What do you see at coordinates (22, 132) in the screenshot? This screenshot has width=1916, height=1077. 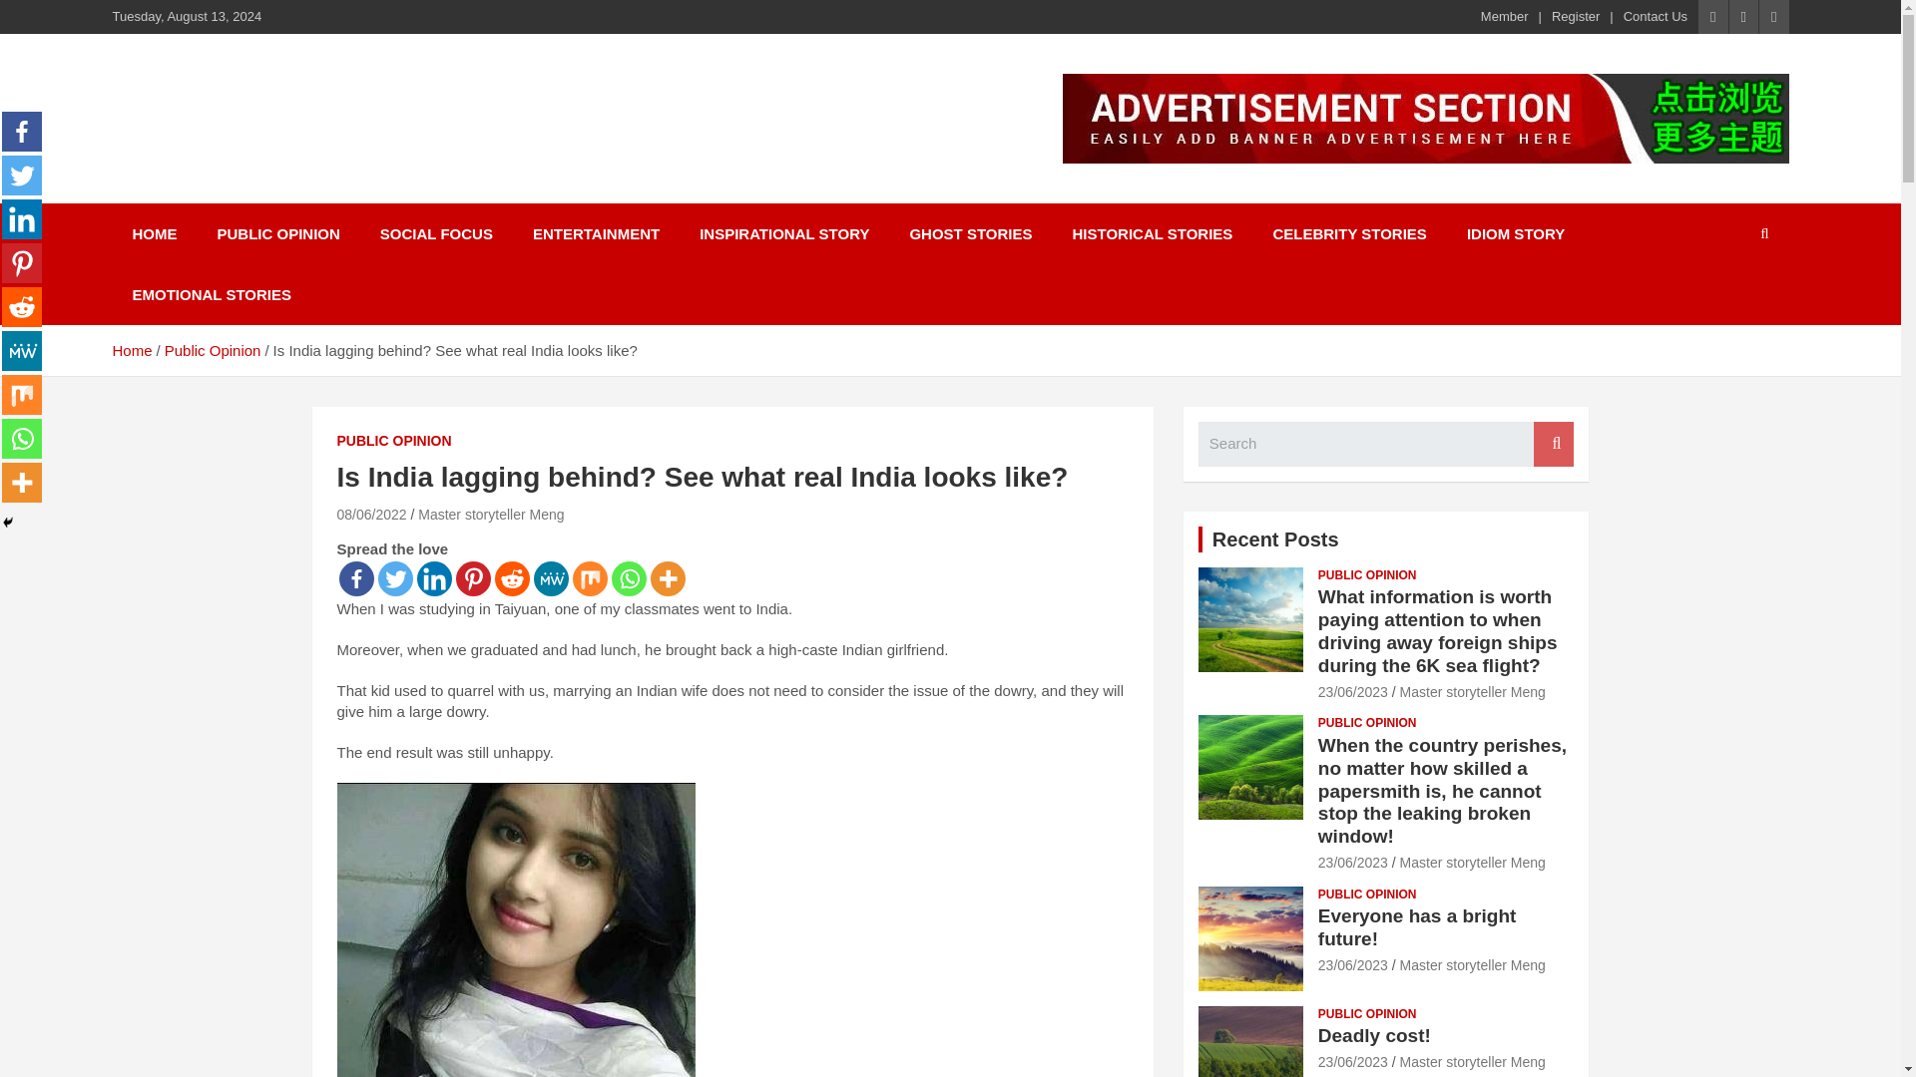 I see `Facebook` at bounding box center [22, 132].